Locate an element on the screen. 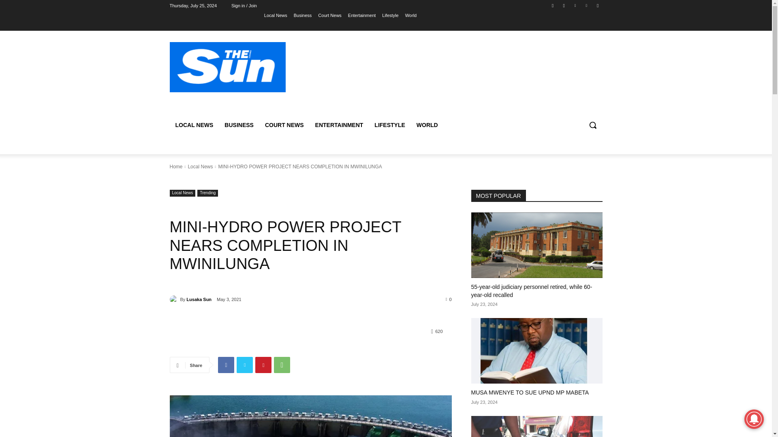 This screenshot has height=437, width=778. Local News is located at coordinates (182, 193).